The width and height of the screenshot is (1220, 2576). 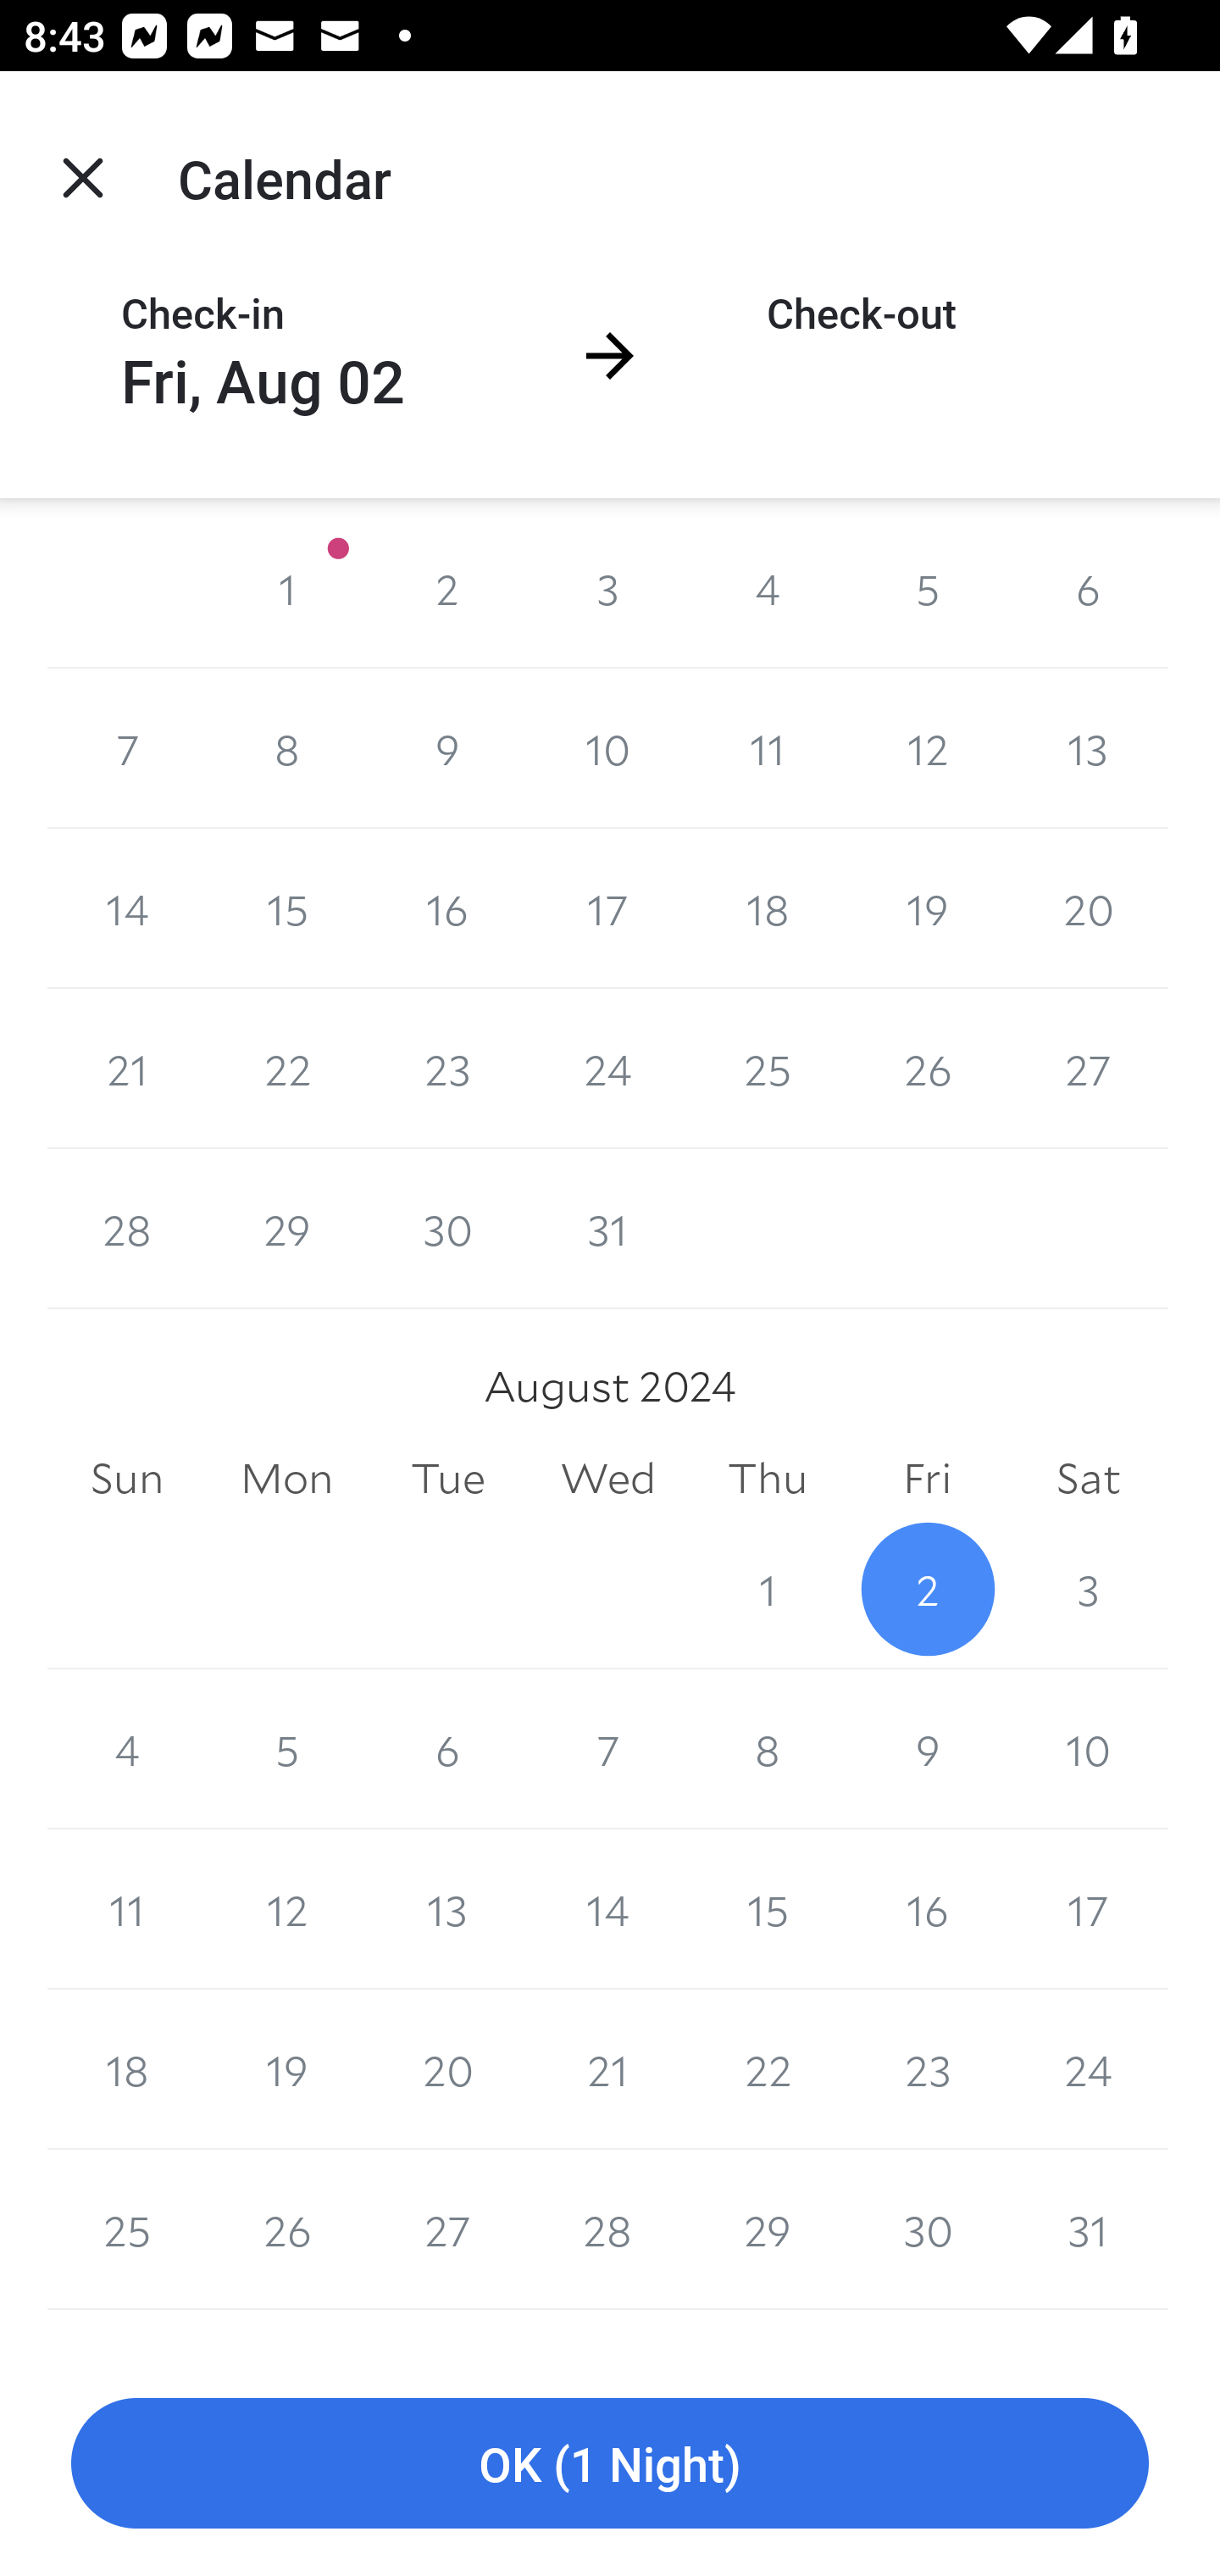 I want to click on 7 7 August 2024, so click(x=608, y=1749).